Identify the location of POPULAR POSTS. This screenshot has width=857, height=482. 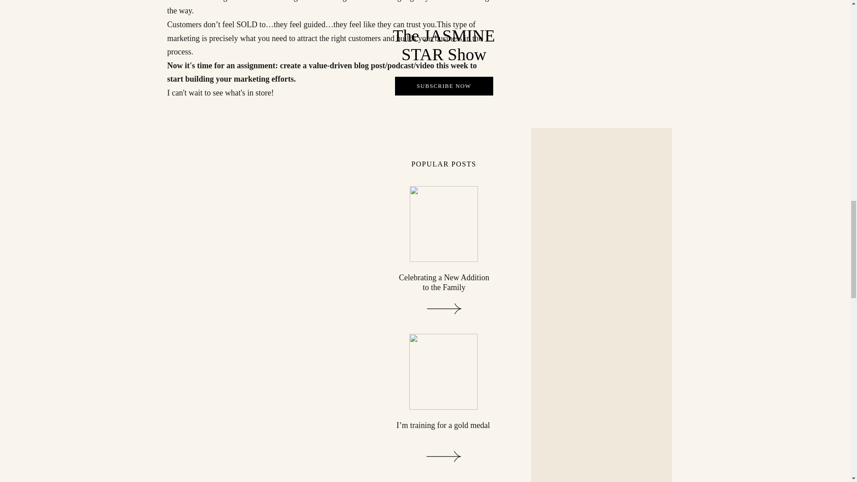
(444, 164).